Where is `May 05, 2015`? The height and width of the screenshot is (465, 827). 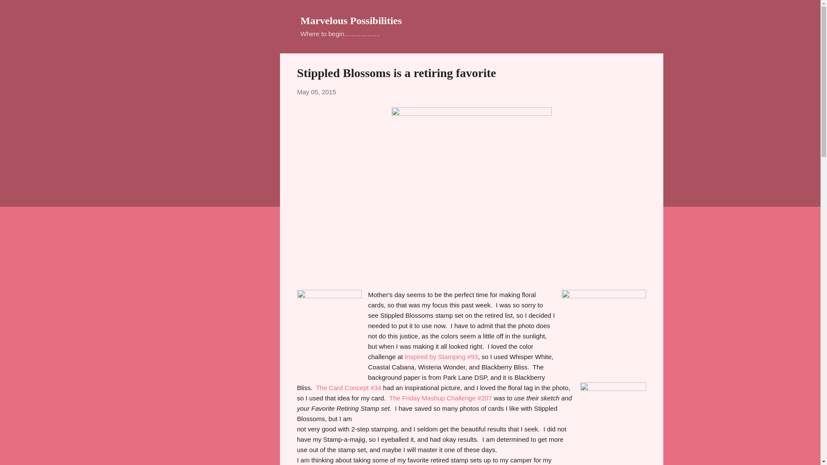 May 05, 2015 is located at coordinates (317, 92).